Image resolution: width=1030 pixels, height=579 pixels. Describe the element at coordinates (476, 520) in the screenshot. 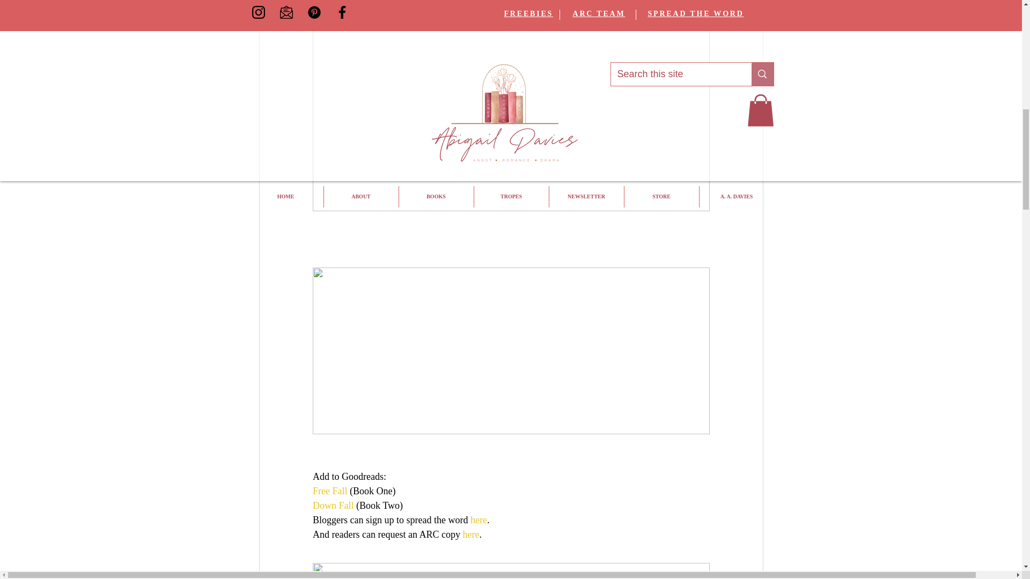

I see ` here` at that location.